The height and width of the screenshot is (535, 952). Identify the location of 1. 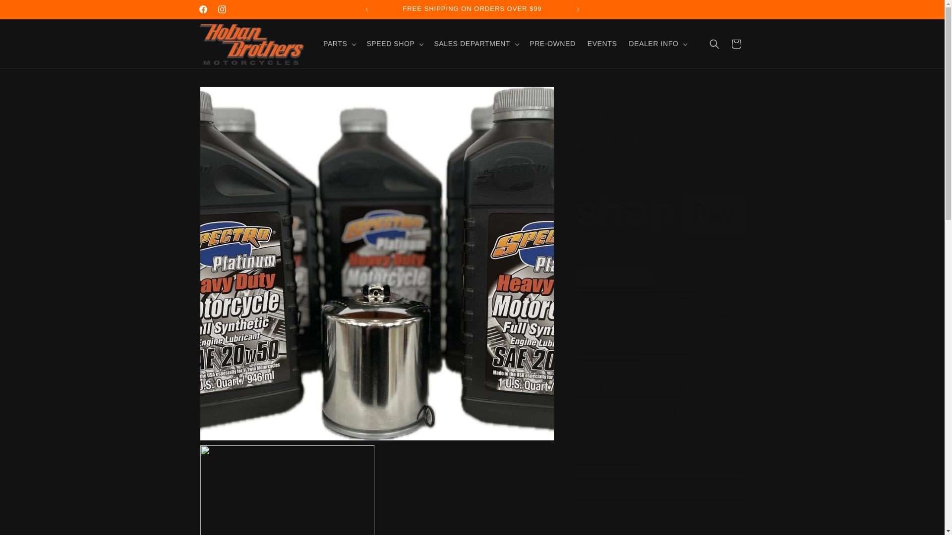
(609, 454).